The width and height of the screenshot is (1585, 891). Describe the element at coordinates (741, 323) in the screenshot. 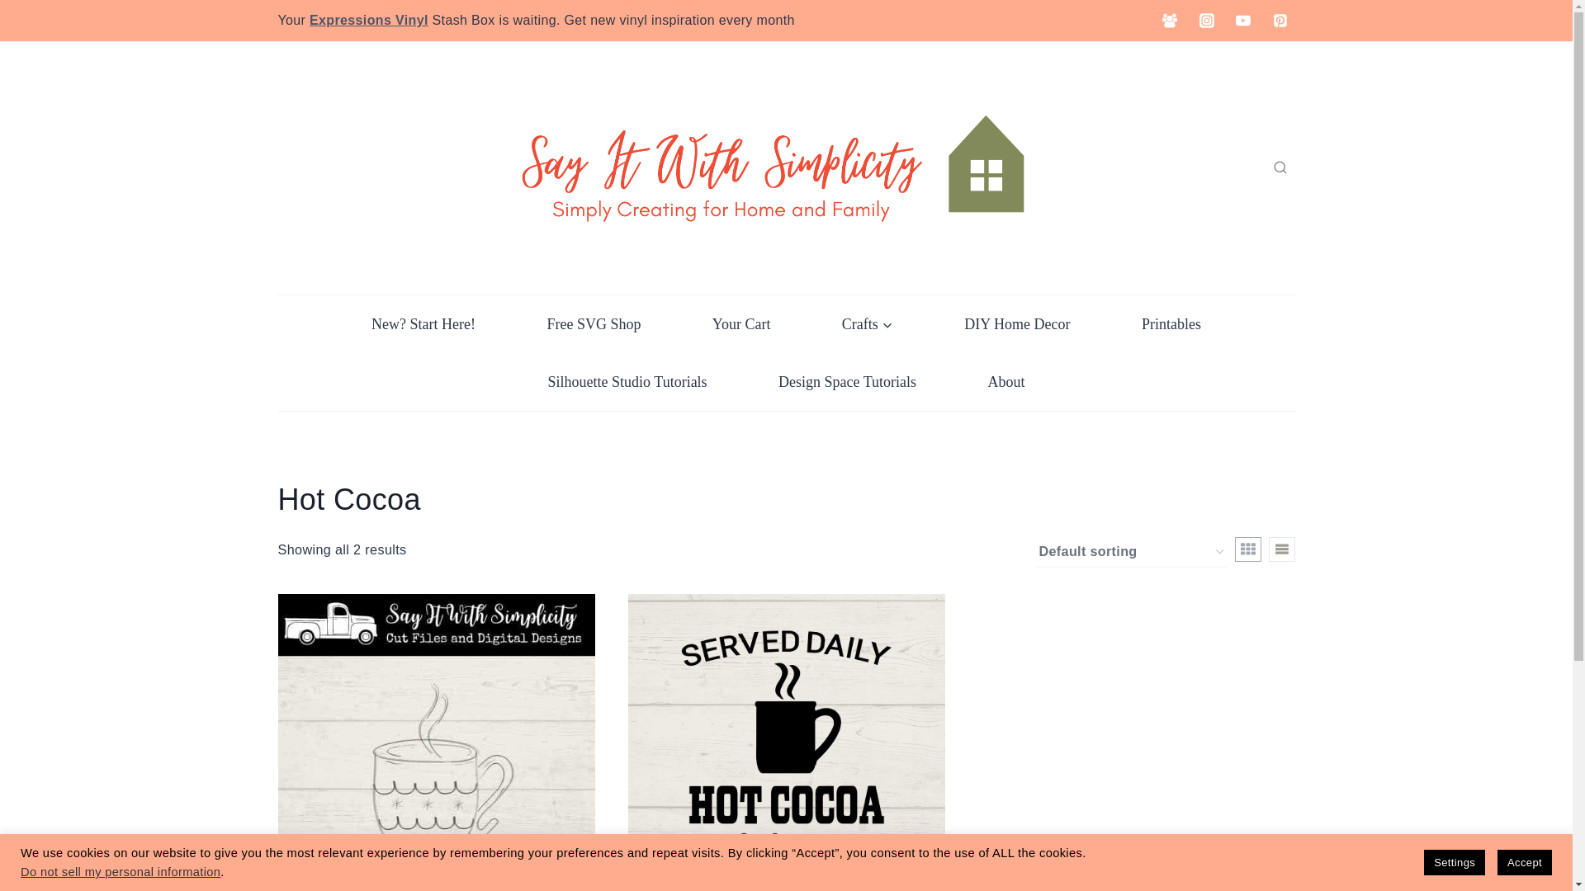

I see `Your Cart` at that location.